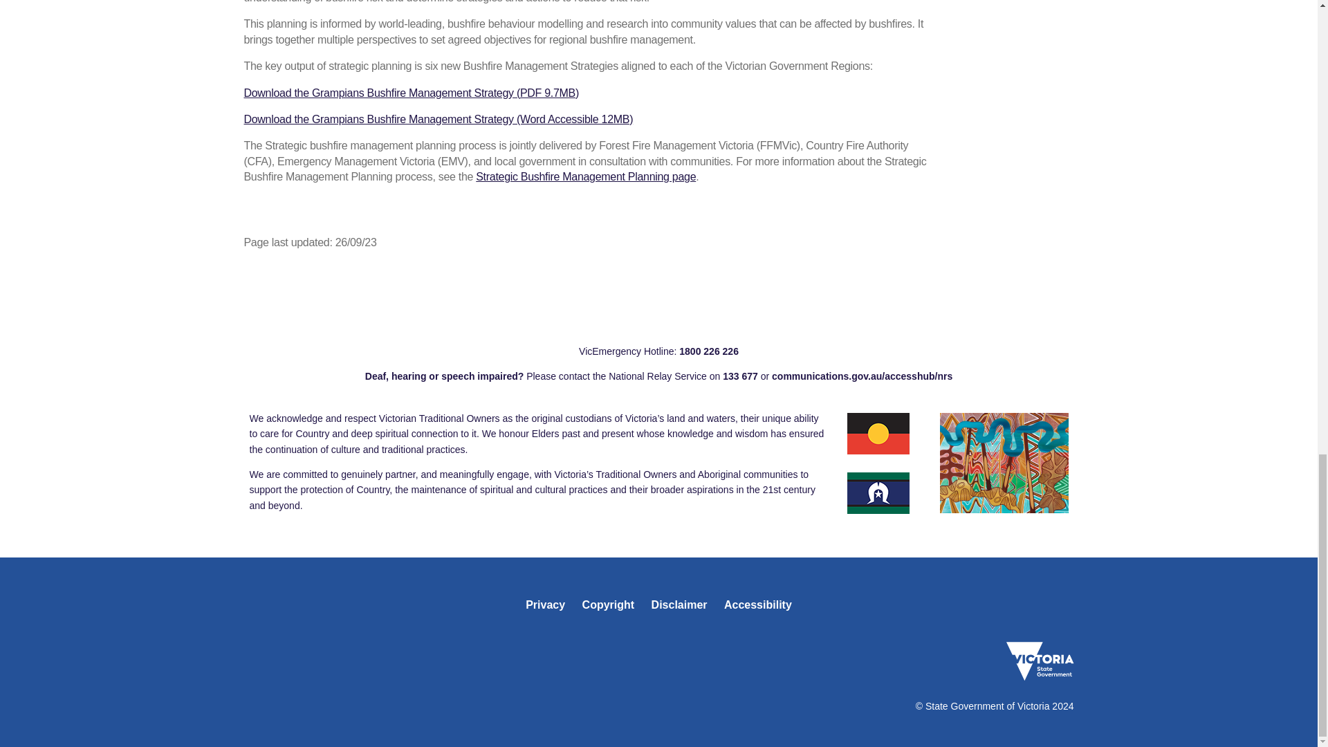 This screenshot has height=747, width=1328. Describe the element at coordinates (740, 376) in the screenshot. I see `133 677` at that location.